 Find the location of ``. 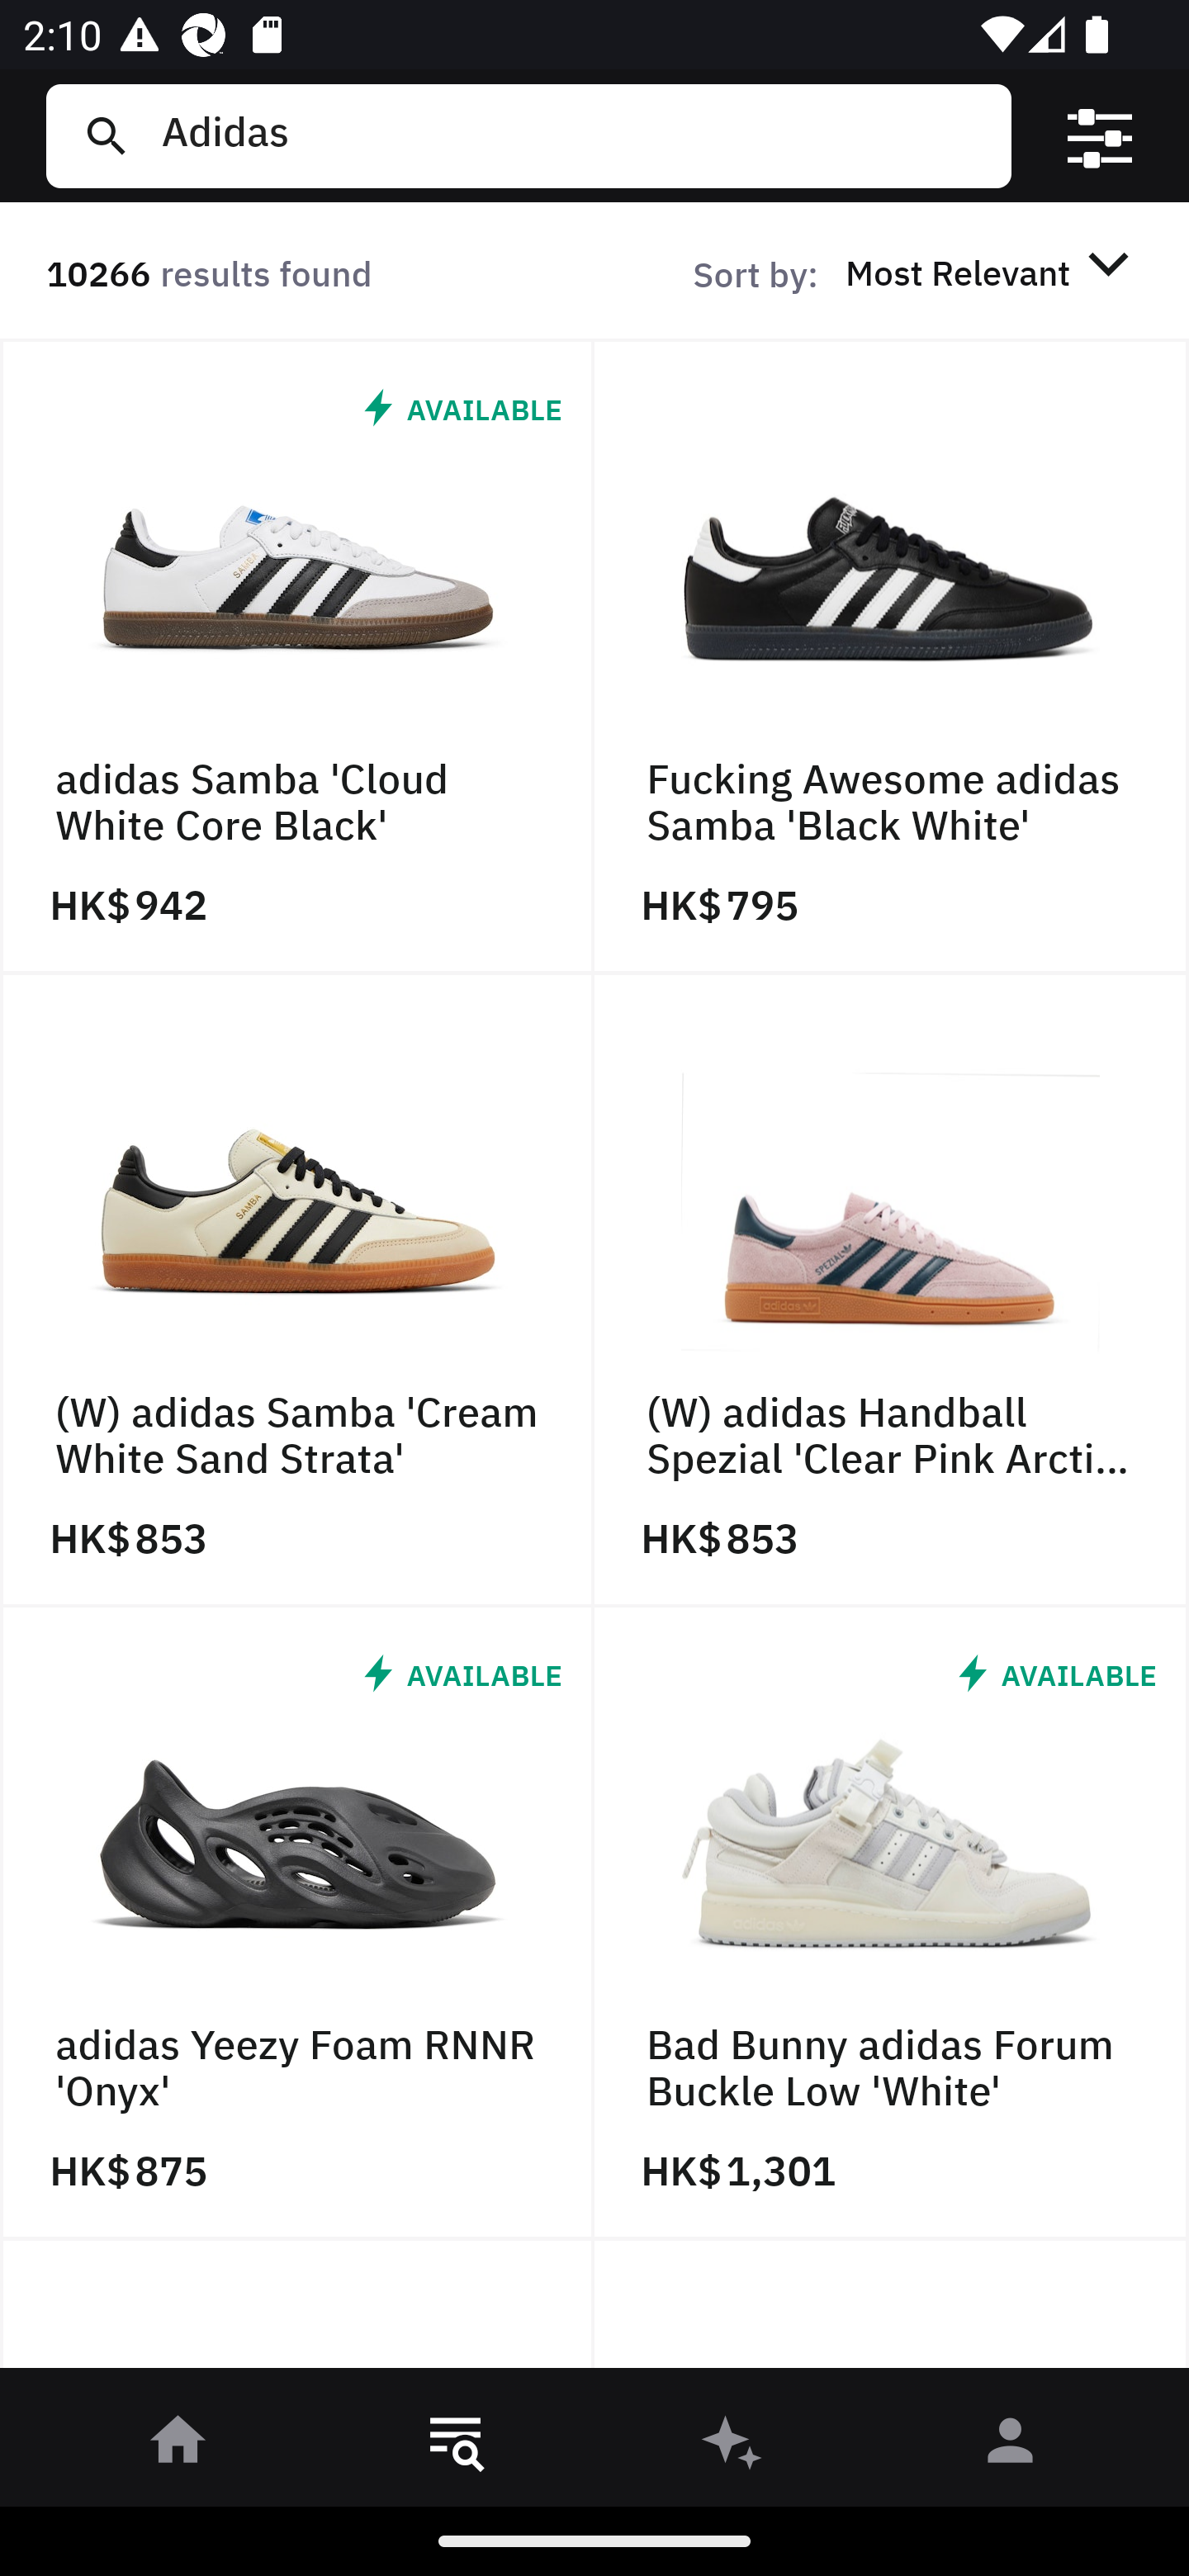

 is located at coordinates (1100, 136).